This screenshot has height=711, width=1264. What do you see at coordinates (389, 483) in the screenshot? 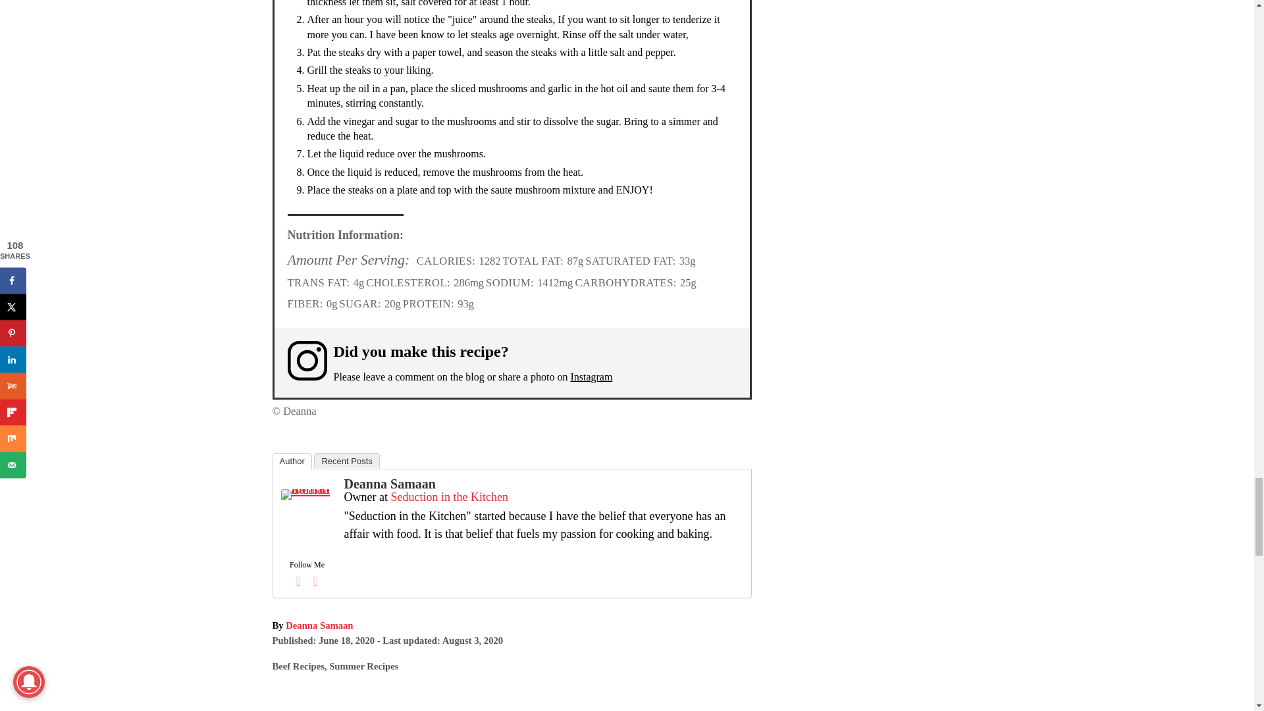
I see `Deanna Samaan` at bounding box center [389, 483].